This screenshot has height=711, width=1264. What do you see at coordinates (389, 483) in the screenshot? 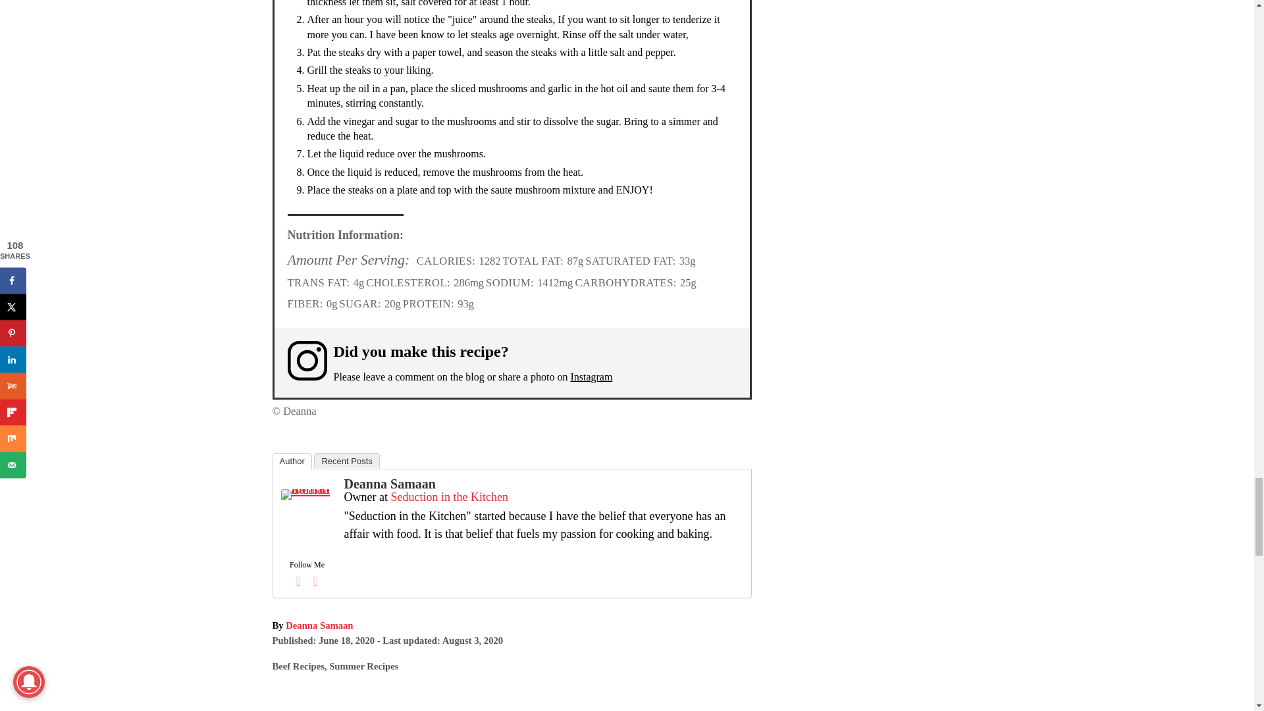
I see `Deanna Samaan` at bounding box center [389, 483].